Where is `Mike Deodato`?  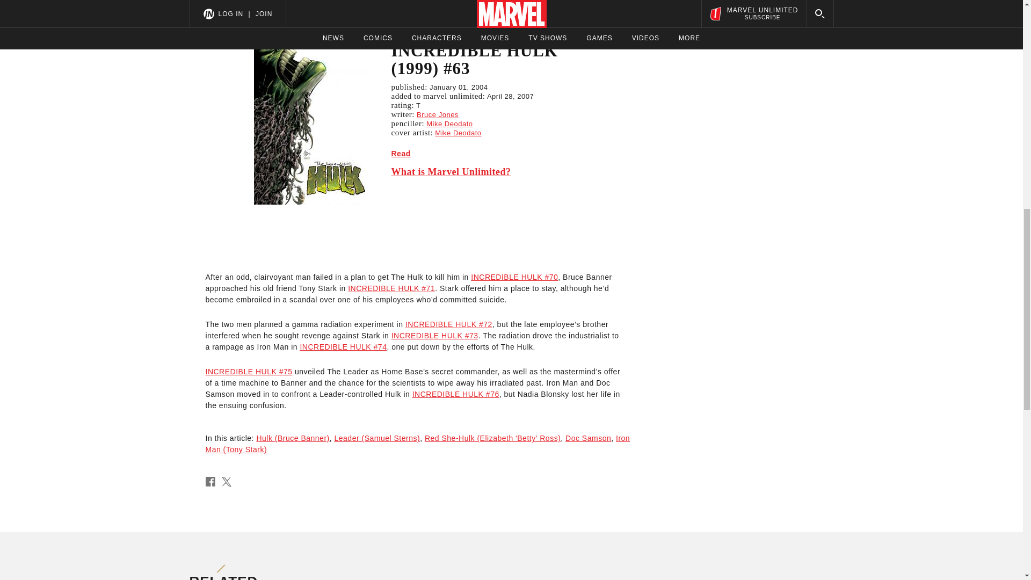
Mike Deodato is located at coordinates (449, 124).